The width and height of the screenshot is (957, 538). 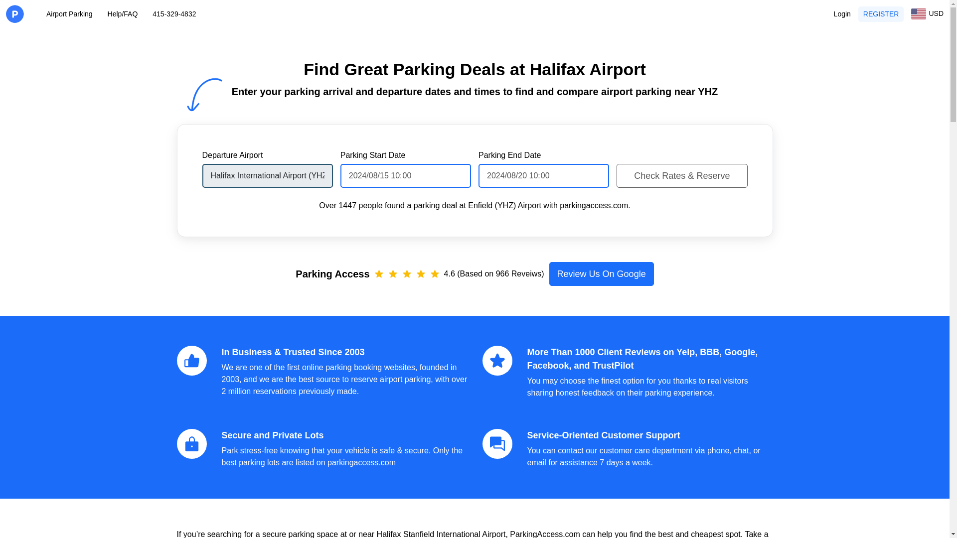 I want to click on USD, so click(x=927, y=14).